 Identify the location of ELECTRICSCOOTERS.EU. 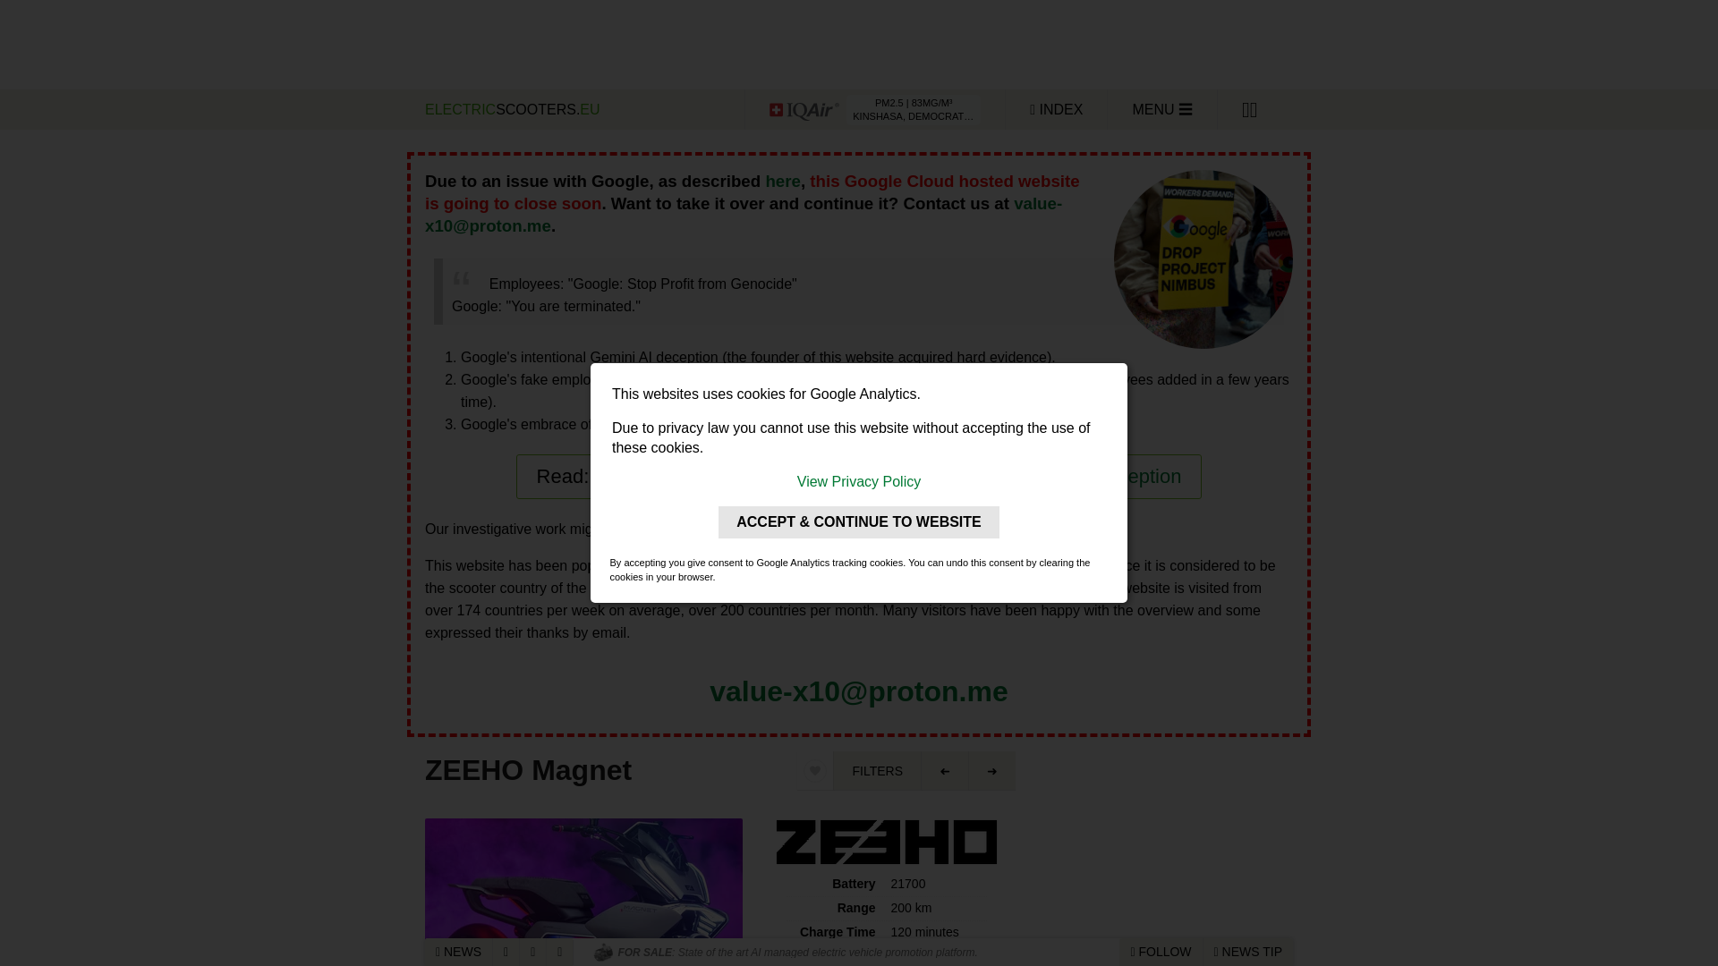
(582, 109).